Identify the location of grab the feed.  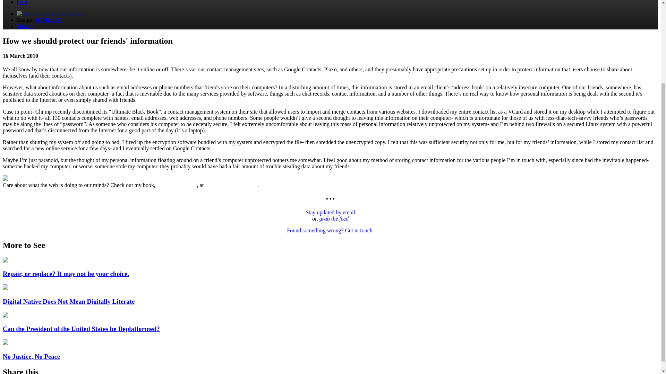
(334, 219).